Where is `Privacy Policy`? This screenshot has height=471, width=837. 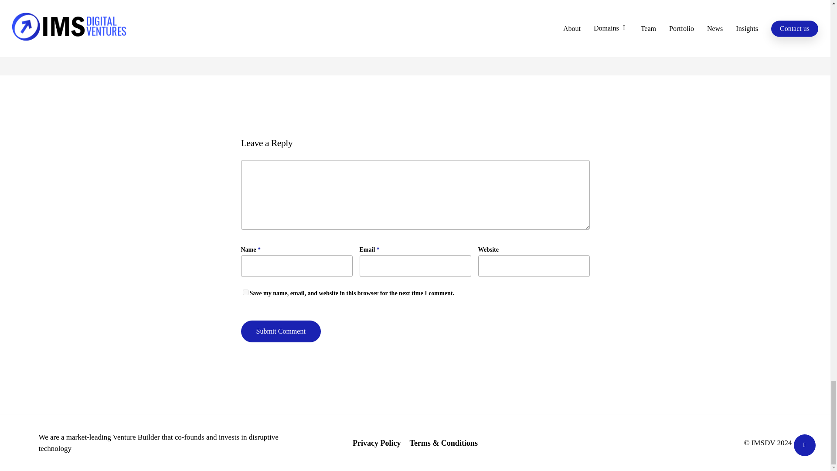 Privacy Policy is located at coordinates (377, 443).